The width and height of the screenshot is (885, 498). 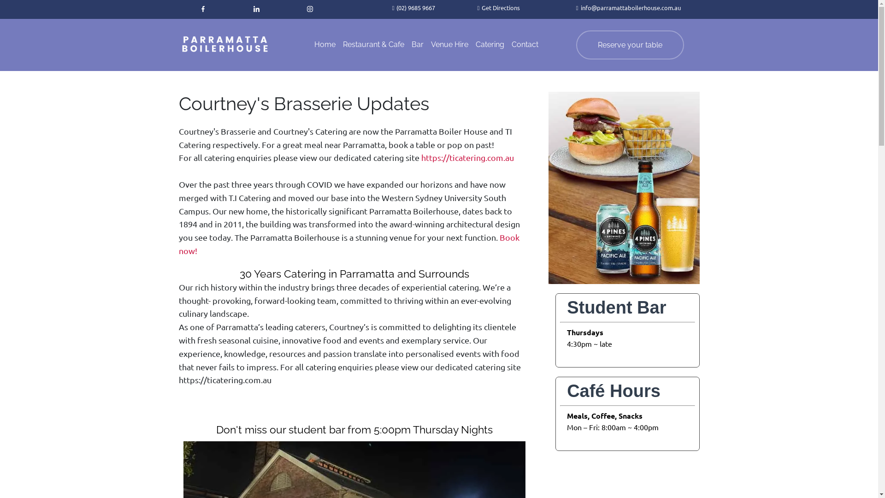 I want to click on Reserve your table, so click(x=630, y=45).